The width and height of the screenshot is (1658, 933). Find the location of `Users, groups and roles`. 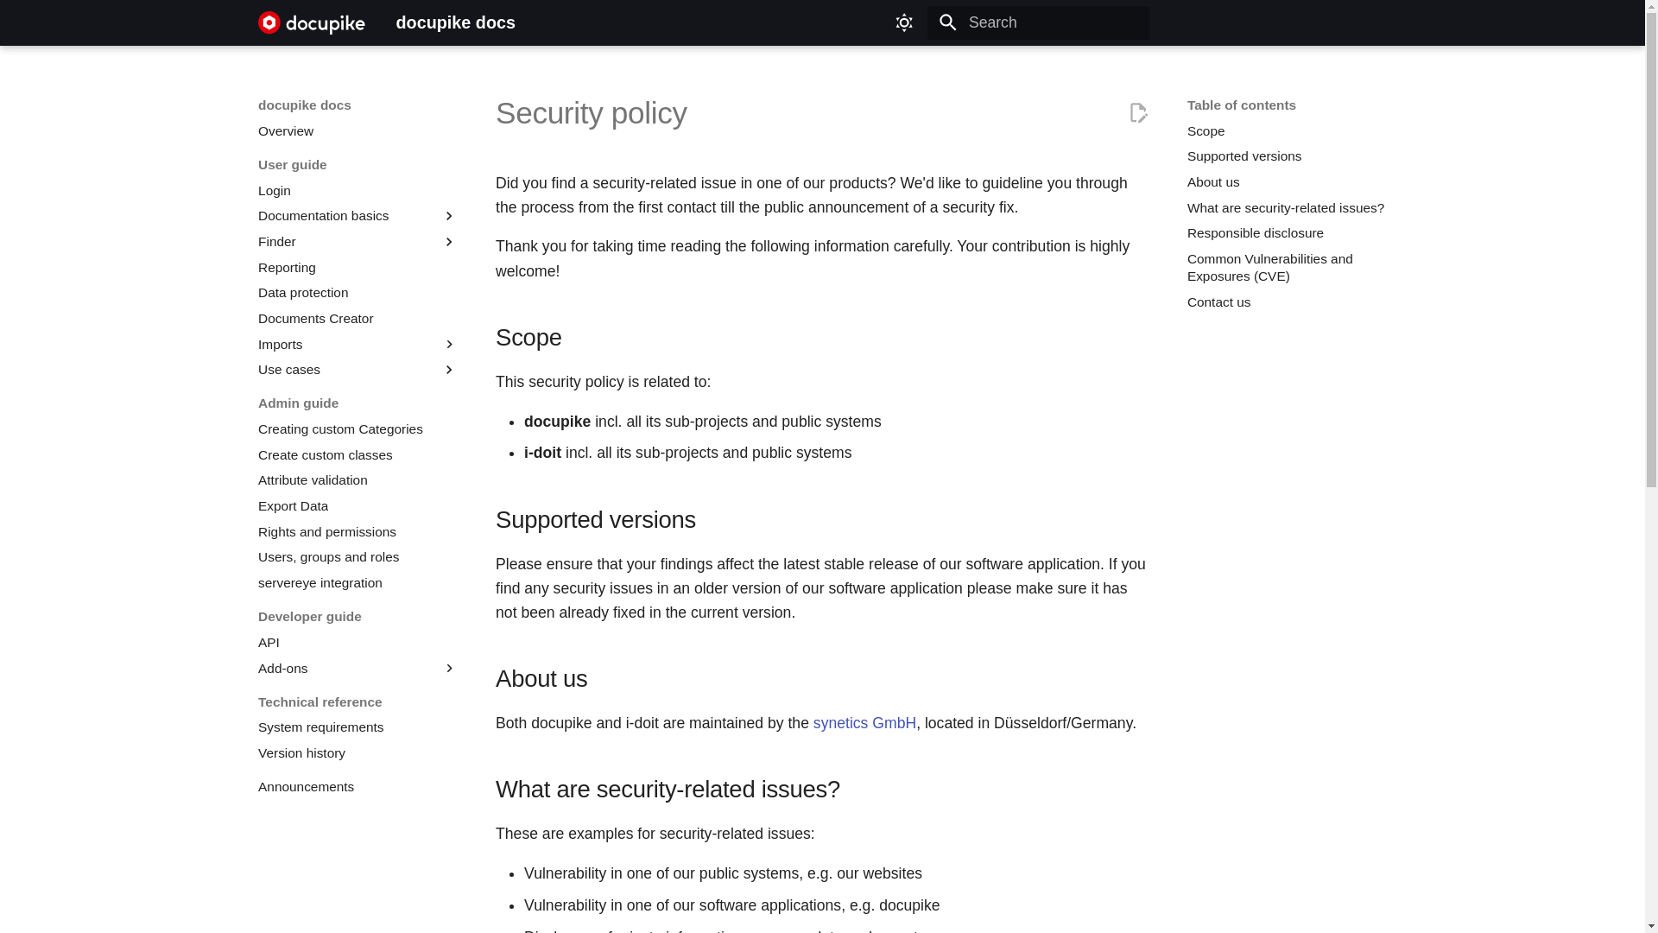

Users, groups and roles is located at coordinates (358, 556).